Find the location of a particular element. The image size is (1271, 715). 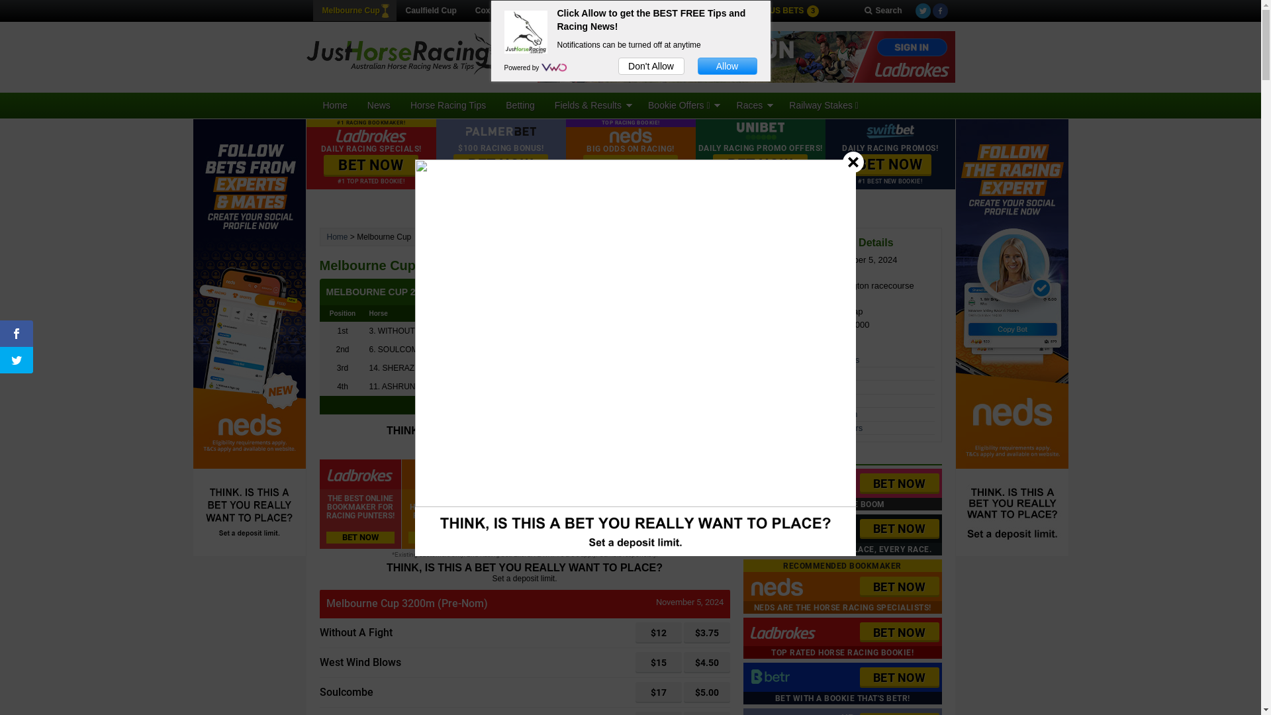

FULL RESULTS is located at coordinates (524, 405).